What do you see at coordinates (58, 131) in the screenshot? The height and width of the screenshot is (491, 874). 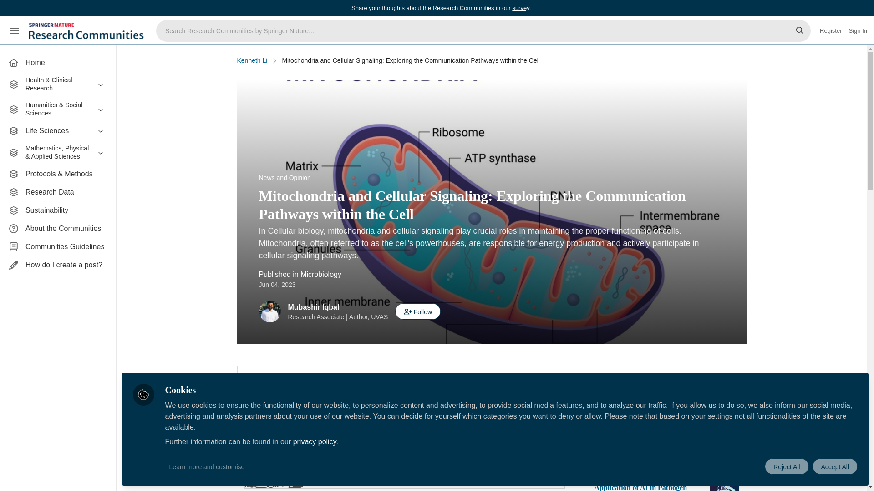 I see `Life Sciences` at bounding box center [58, 131].